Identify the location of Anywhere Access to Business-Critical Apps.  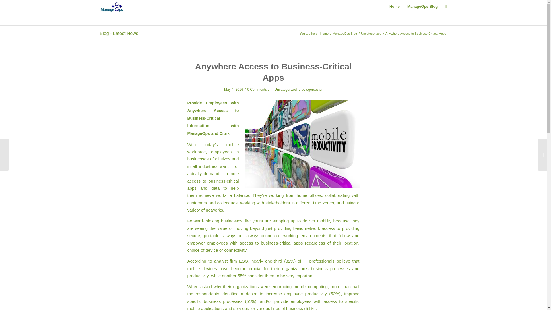
(273, 72).